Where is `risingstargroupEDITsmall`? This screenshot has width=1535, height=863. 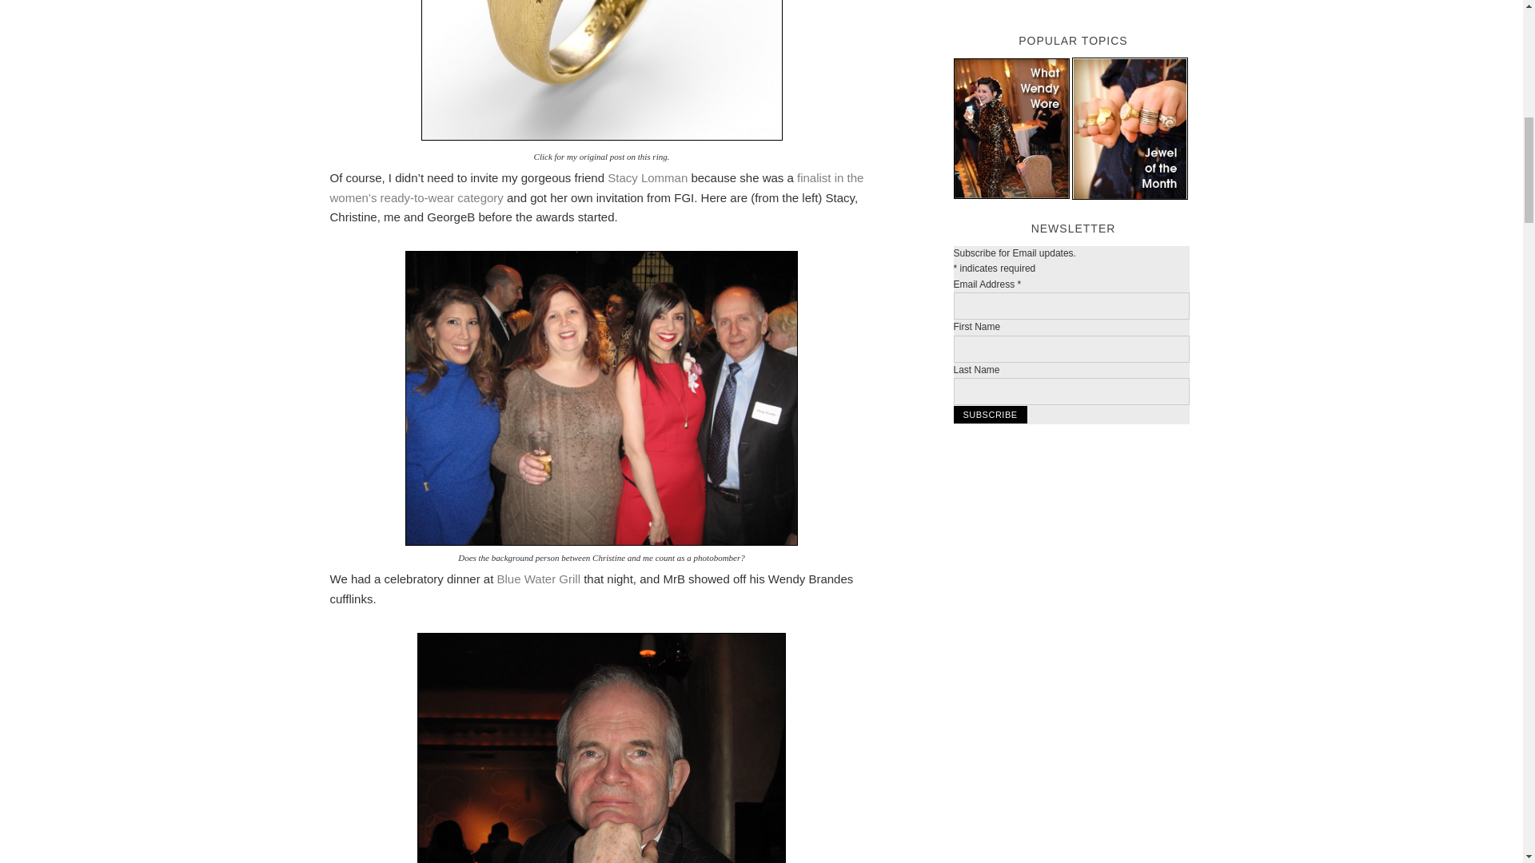 risingstargroupEDITsmall is located at coordinates (601, 398).